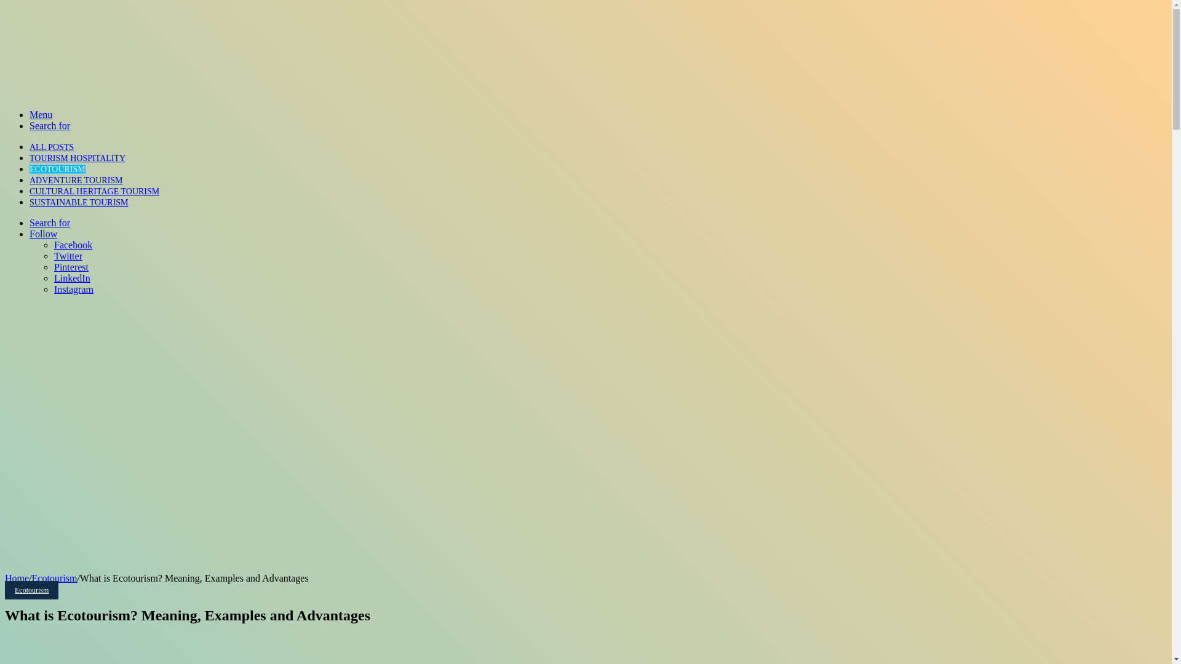  Describe the element at coordinates (52, 148) in the screenshot. I see `ALL POSTS` at that location.